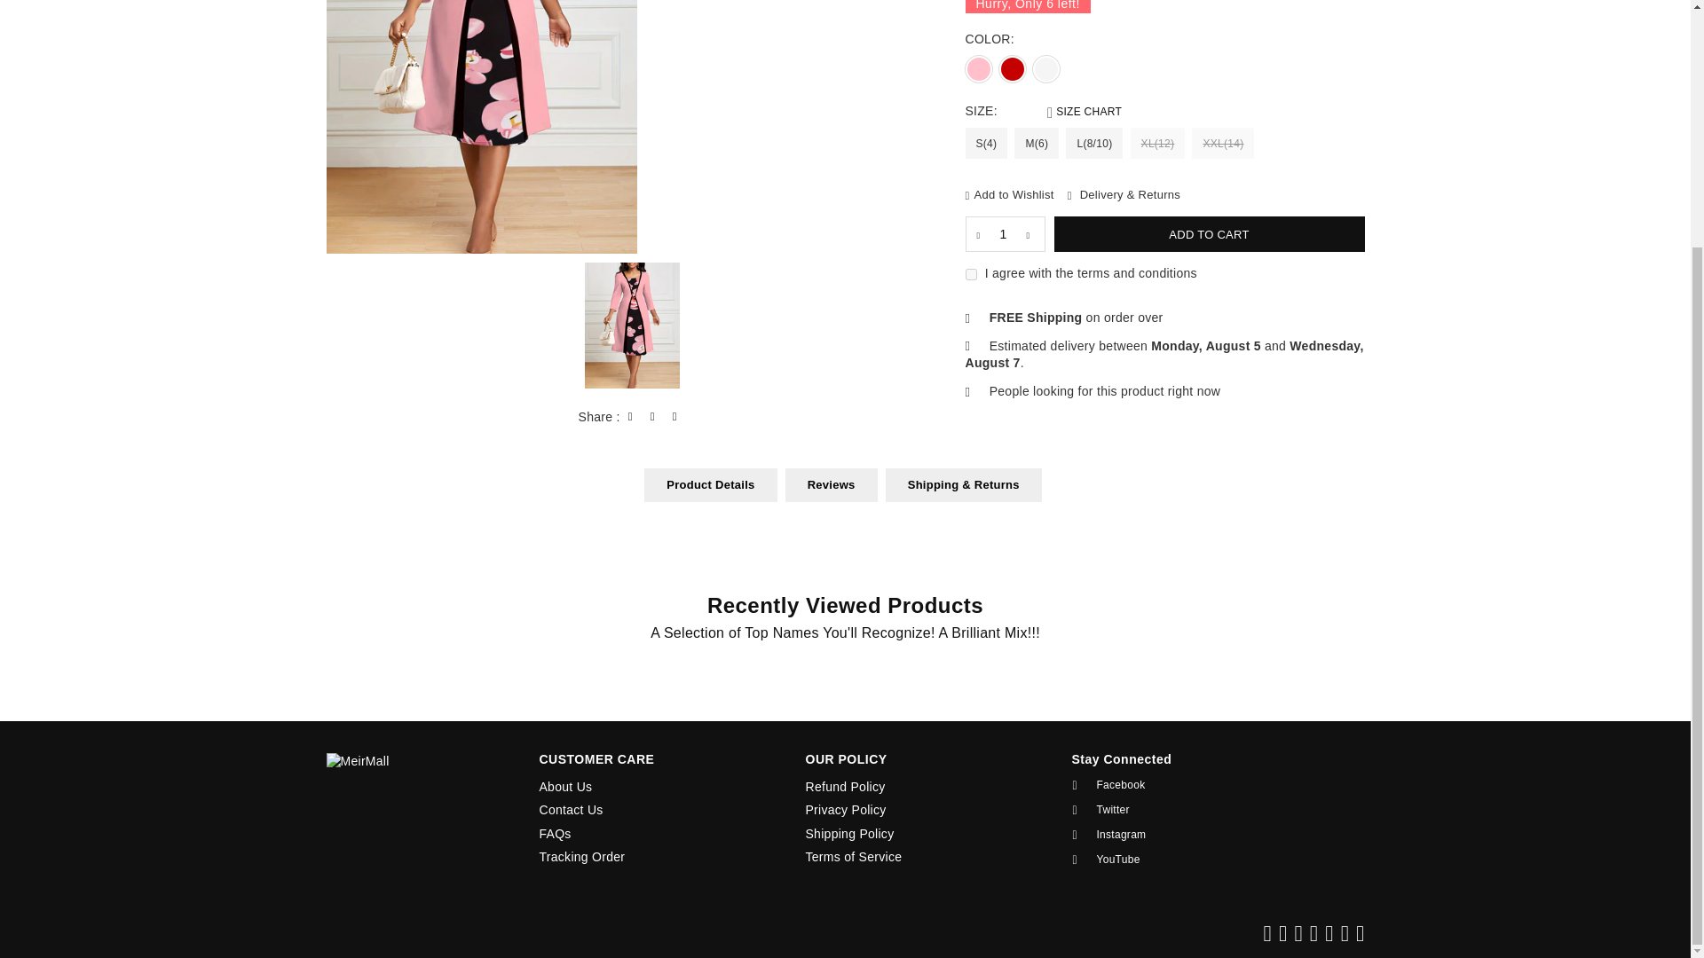  Describe the element at coordinates (1186, 835) in the screenshot. I see `MeirMall on Instagram` at that location.